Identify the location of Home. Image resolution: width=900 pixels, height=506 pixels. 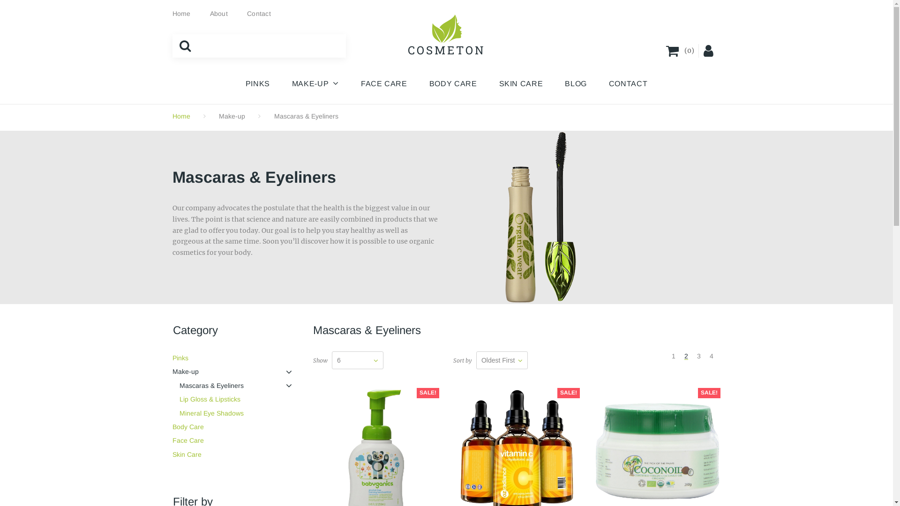
(181, 116).